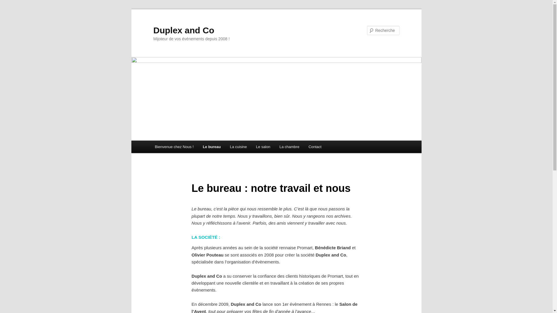  What do you see at coordinates (315, 147) in the screenshot?
I see `Contact` at bounding box center [315, 147].